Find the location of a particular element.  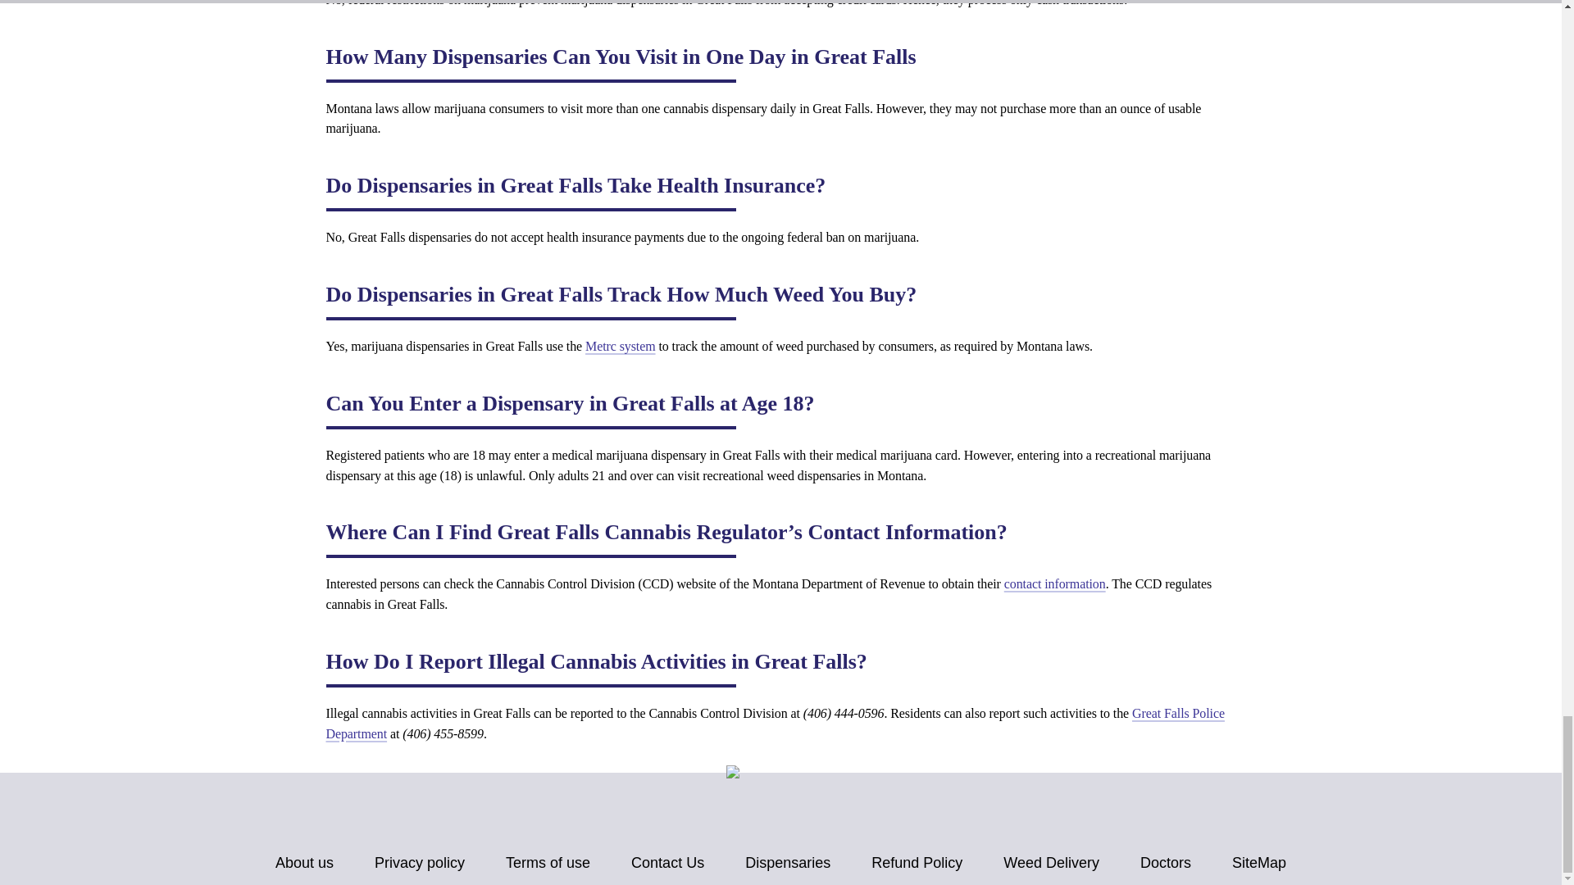

Privacy policy is located at coordinates (419, 863).